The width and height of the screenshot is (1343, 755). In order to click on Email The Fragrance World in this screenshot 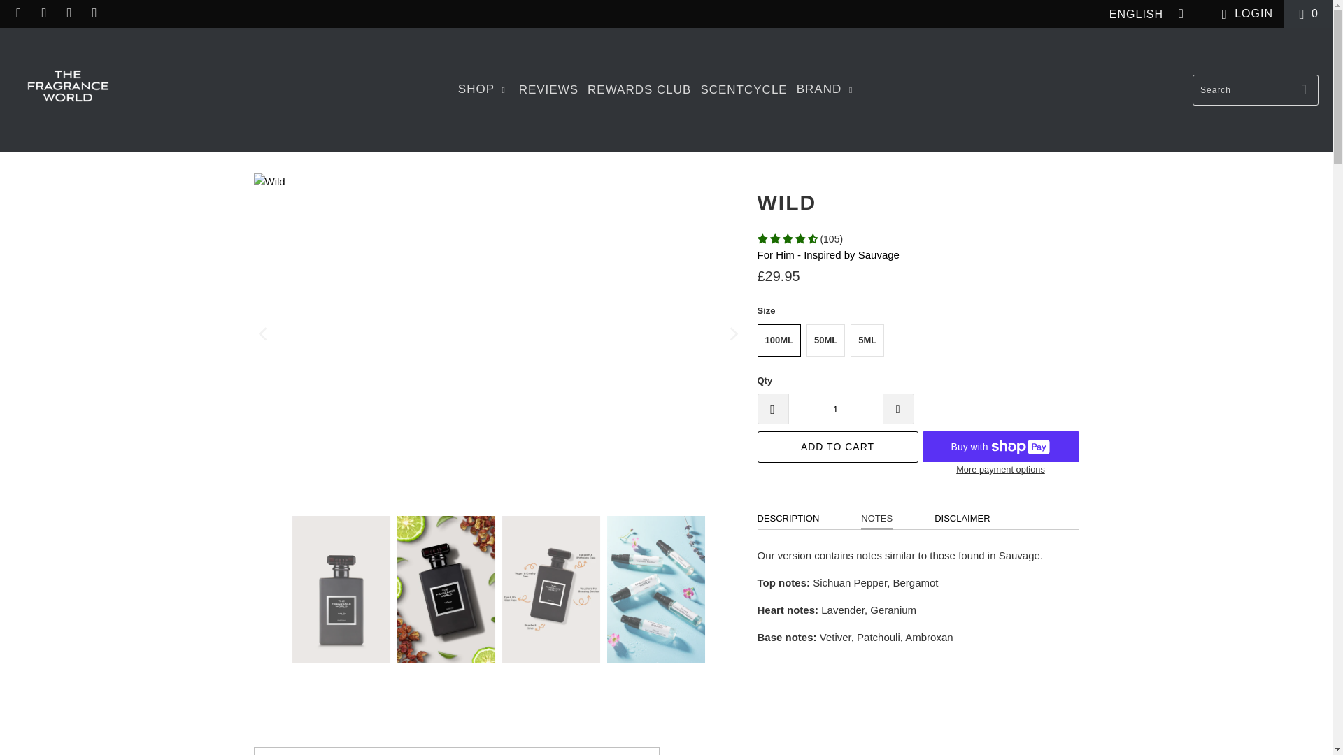, I will do `click(94, 13)`.